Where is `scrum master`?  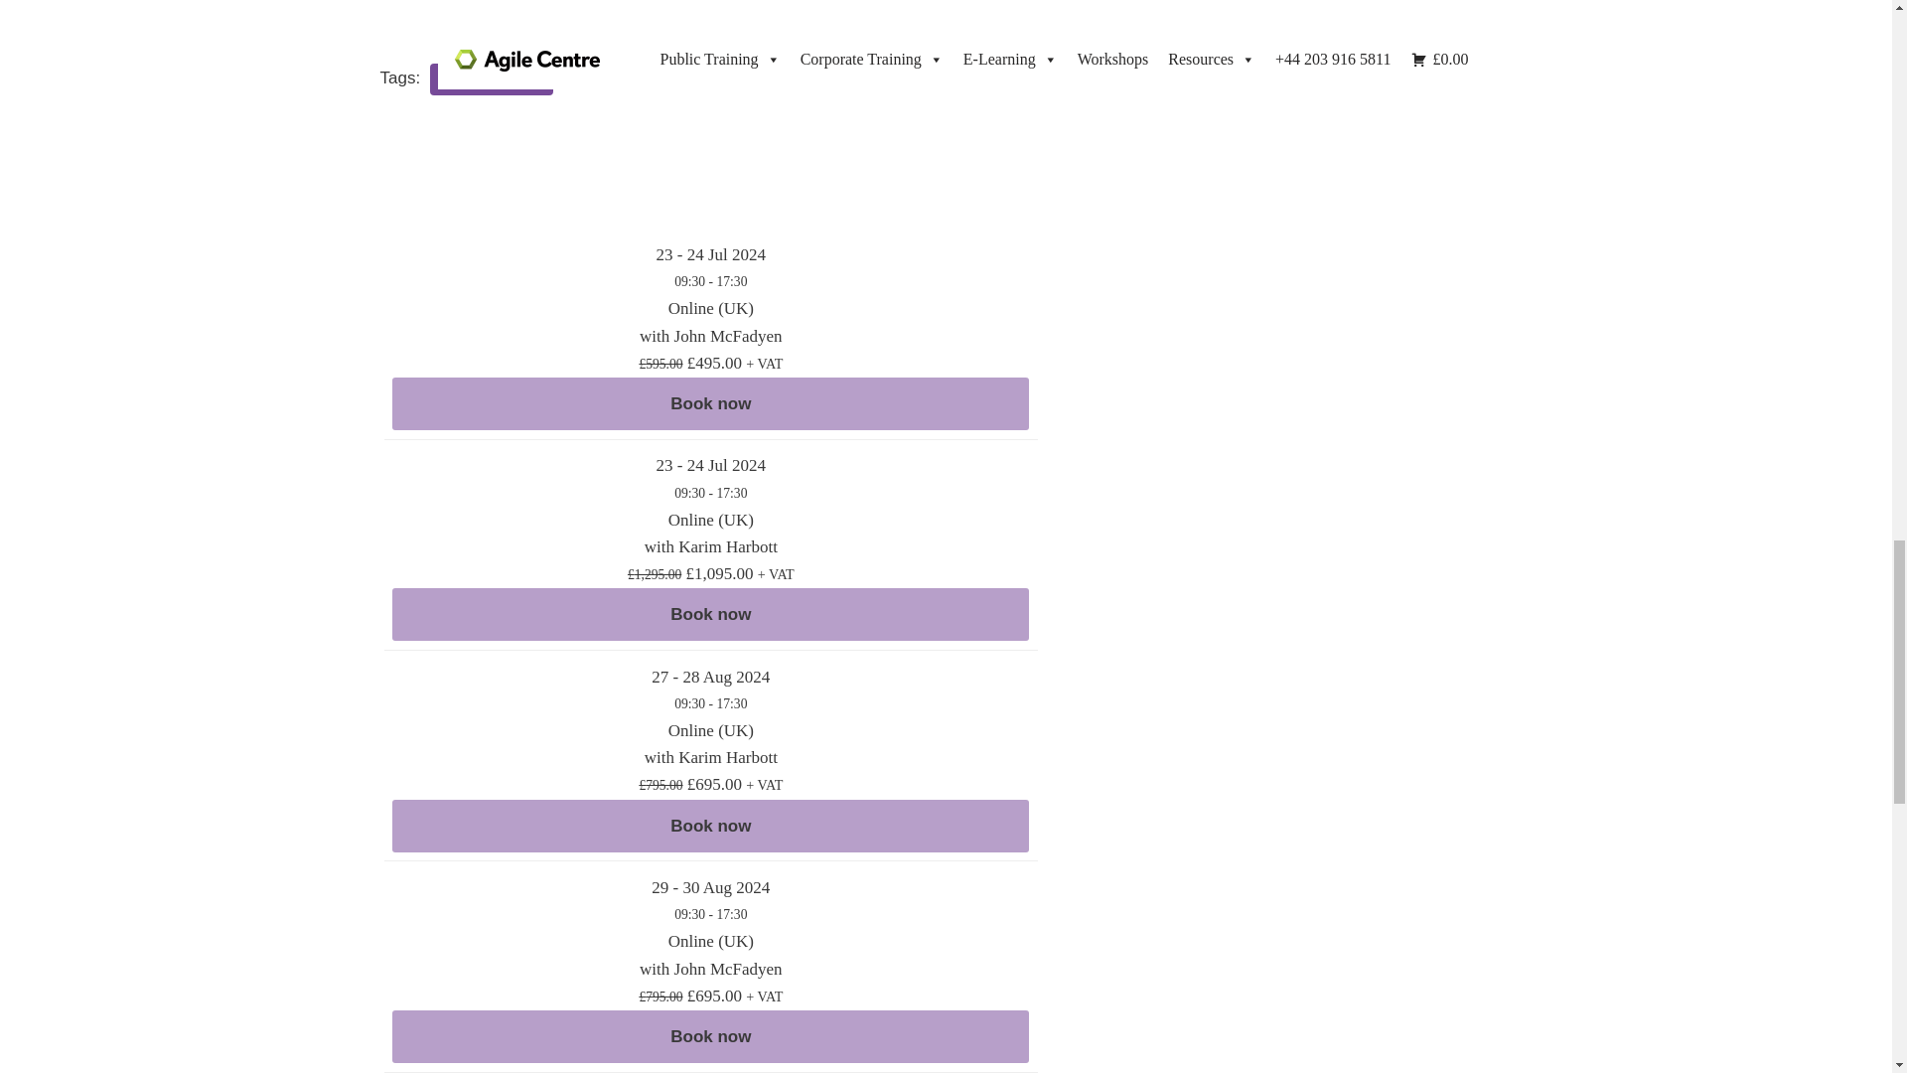
scrum master is located at coordinates (491, 79).